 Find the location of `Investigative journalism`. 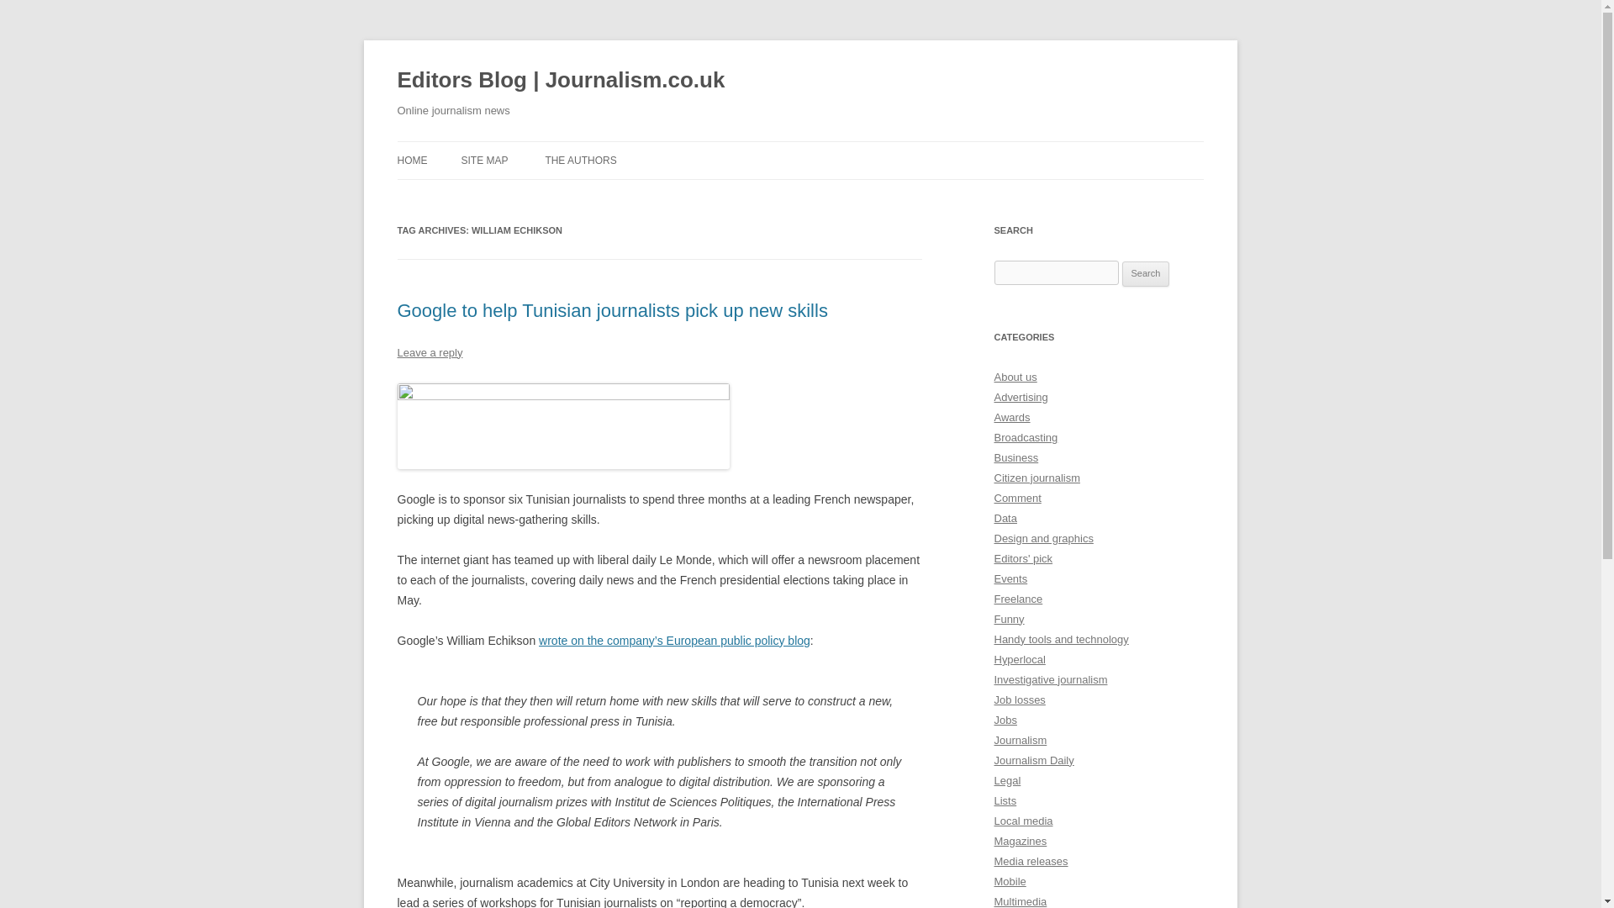

Investigative journalism is located at coordinates (1051, 679).